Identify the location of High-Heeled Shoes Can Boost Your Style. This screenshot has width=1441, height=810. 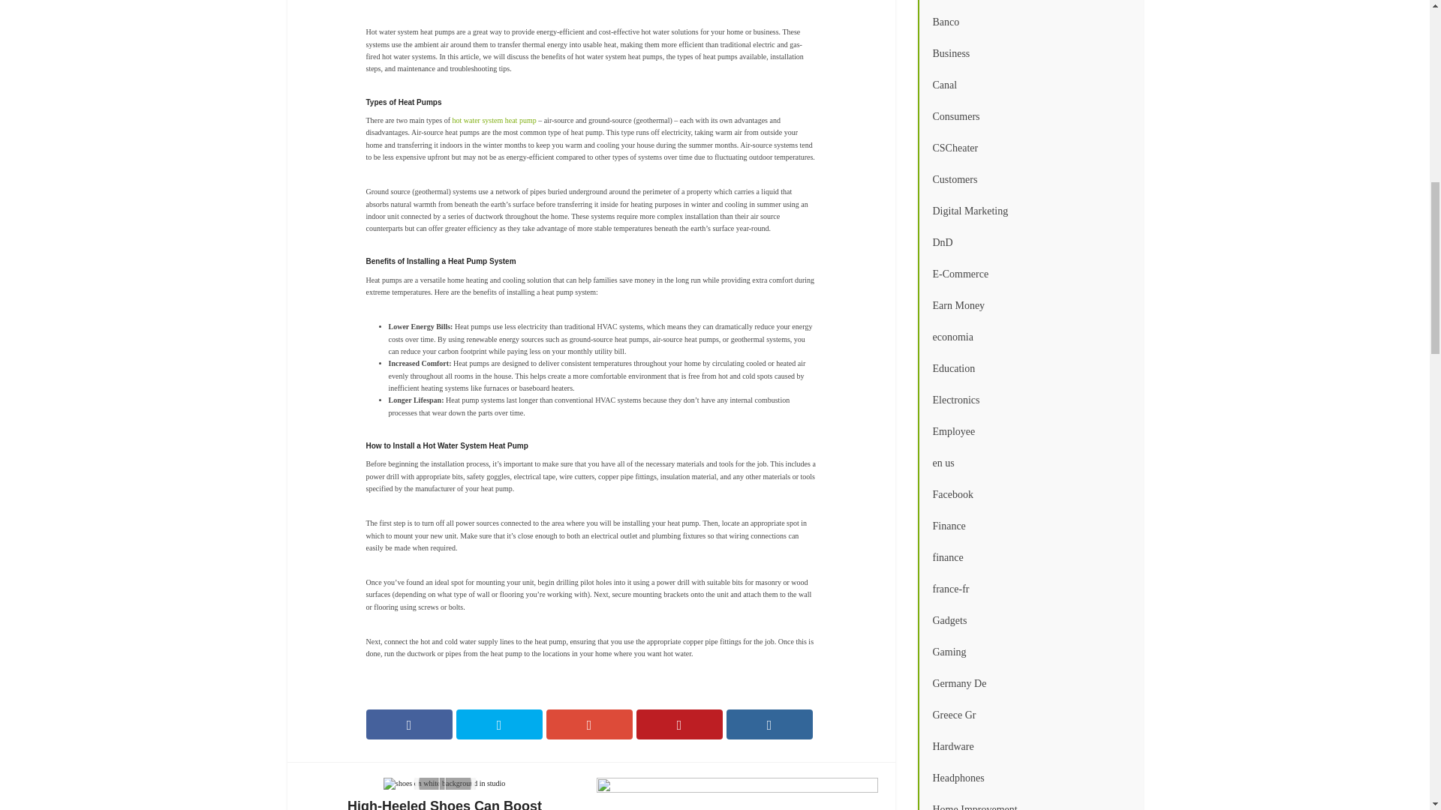
(444, 793).